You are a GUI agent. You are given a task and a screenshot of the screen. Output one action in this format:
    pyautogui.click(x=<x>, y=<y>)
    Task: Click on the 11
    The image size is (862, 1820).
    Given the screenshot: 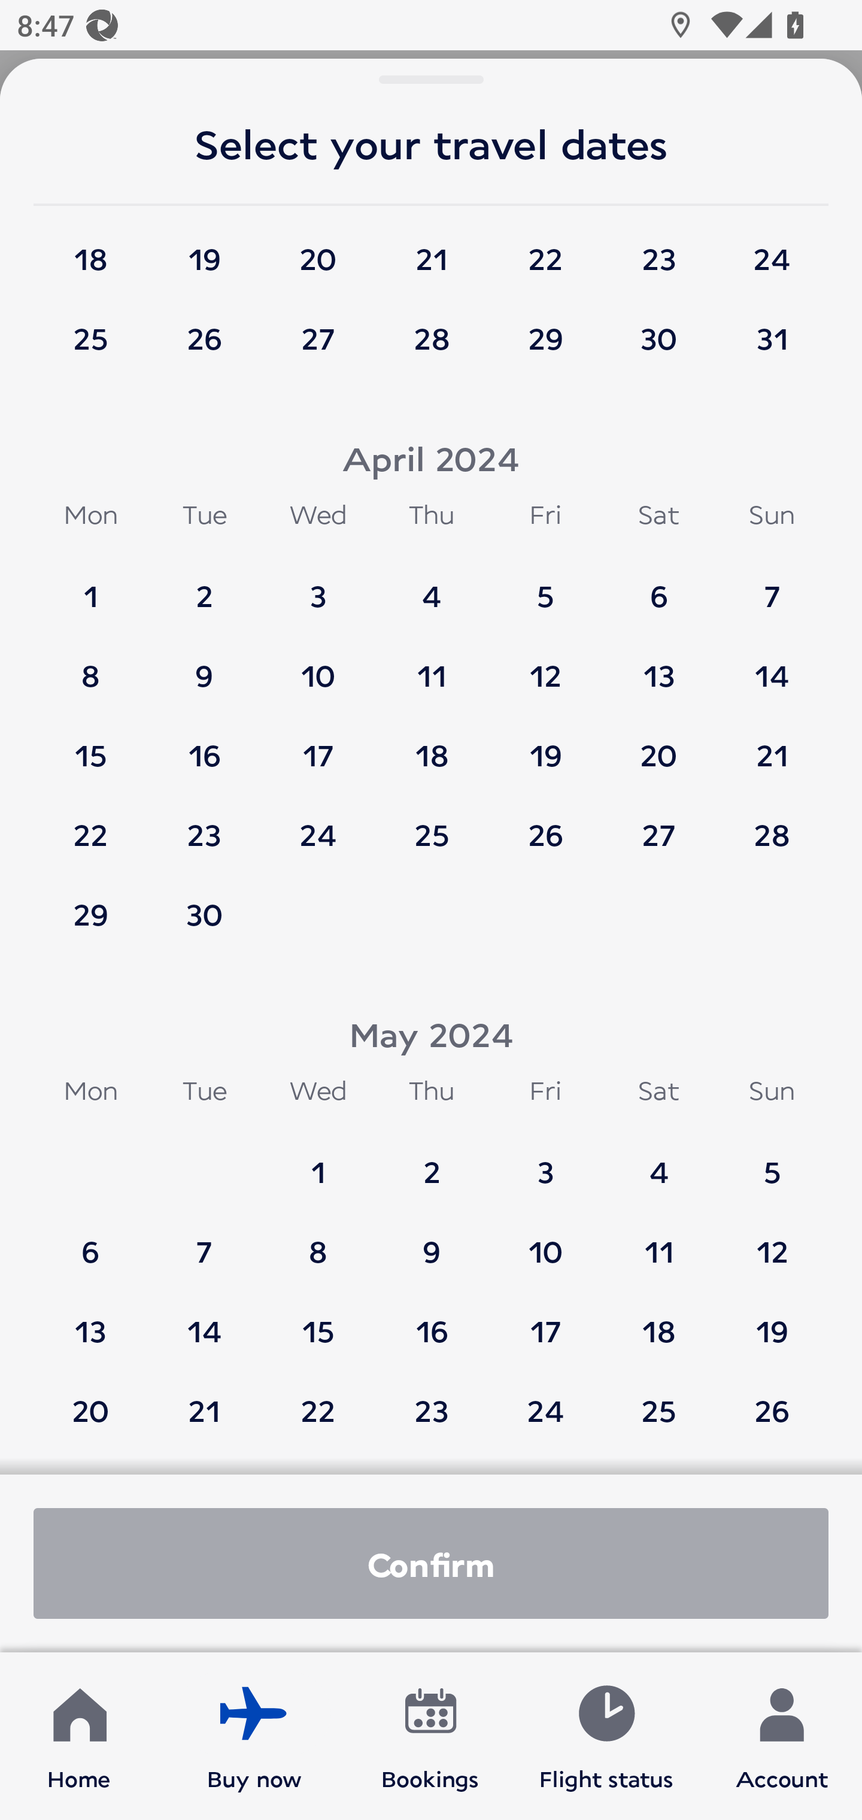 What is the action you would take?
    pyautogui.click(x=432, y=664)
    